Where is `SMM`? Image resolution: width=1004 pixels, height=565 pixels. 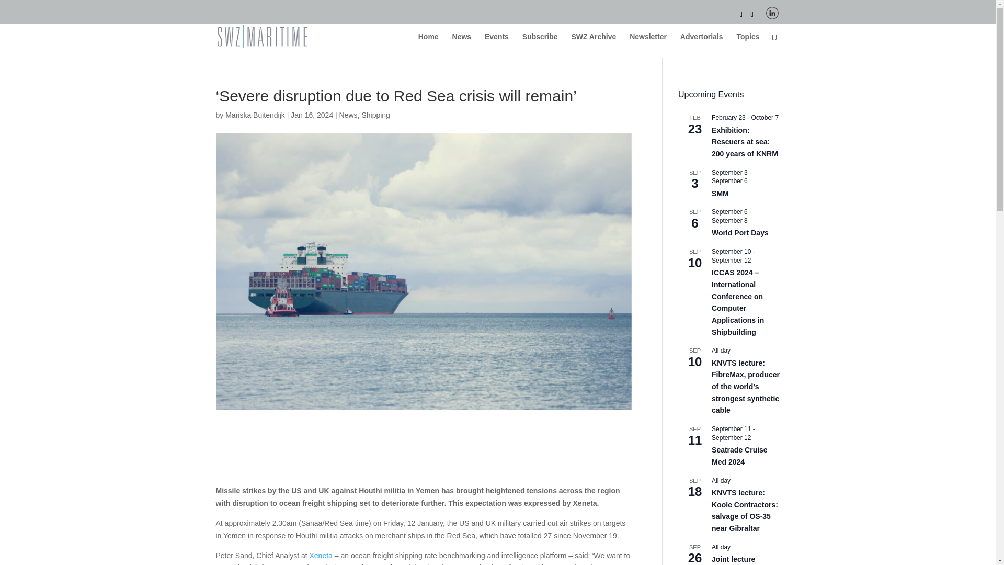
SMM is located at coordinates (720, 194).